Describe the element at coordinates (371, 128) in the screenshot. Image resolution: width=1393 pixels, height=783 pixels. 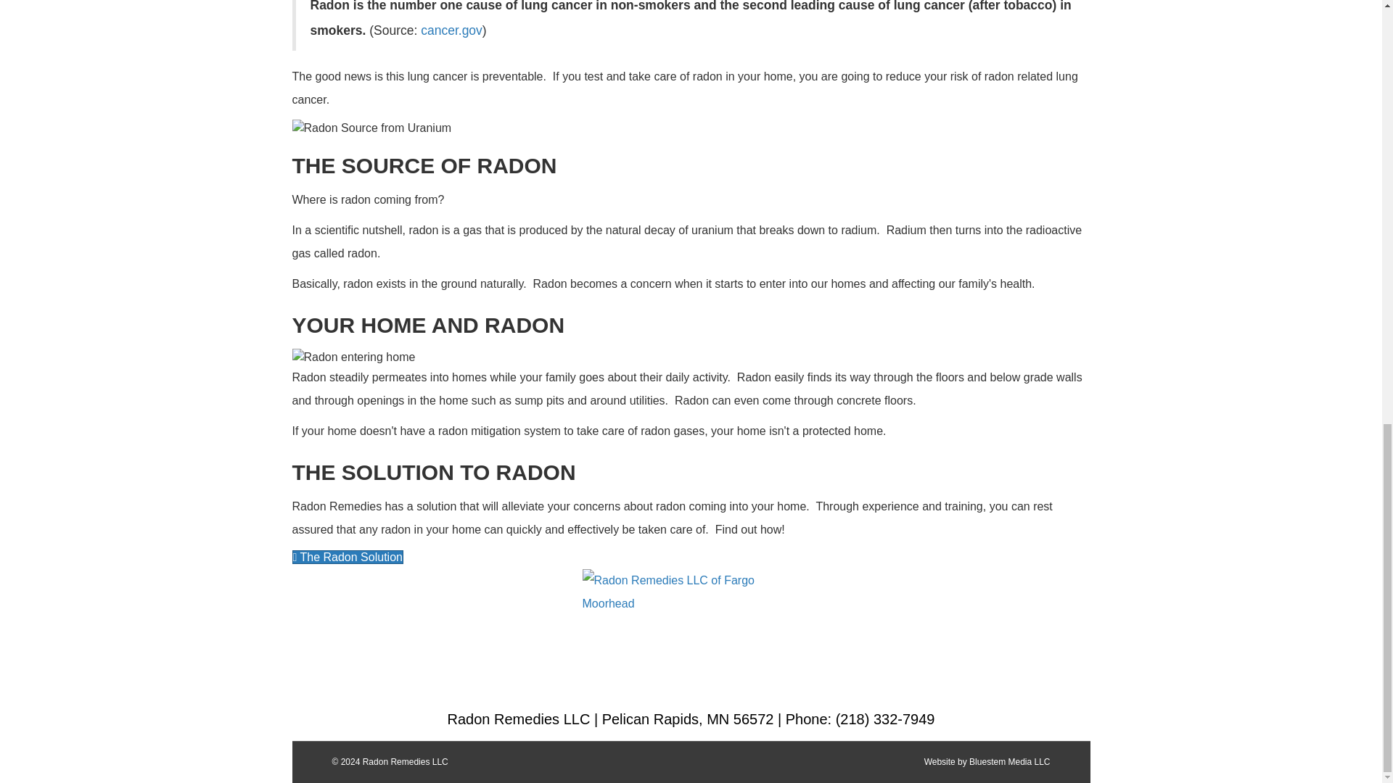
I see `Radon Source from Uranium` at that location.